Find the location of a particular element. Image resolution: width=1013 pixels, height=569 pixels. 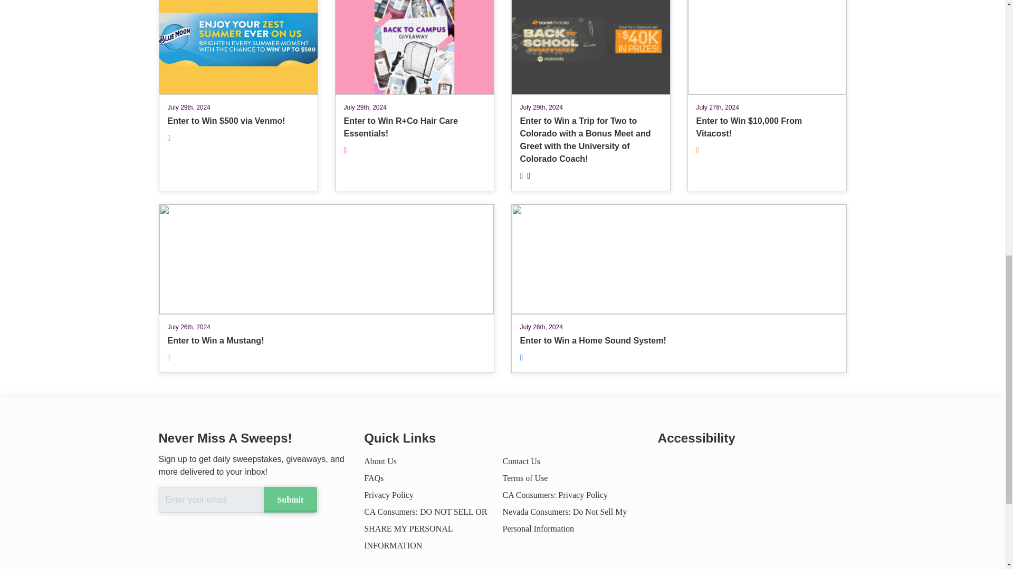

CA Consumers: Privacy Policy is located at coordinates (388, 495).